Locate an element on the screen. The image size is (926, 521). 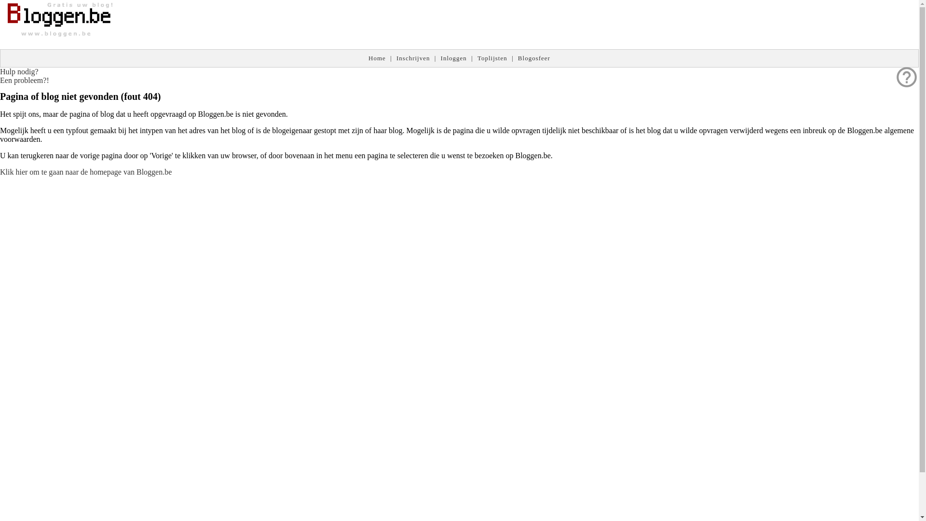
help_outline
Hulp nodig?
Een probleem?! is located at coordinates (25, 76).